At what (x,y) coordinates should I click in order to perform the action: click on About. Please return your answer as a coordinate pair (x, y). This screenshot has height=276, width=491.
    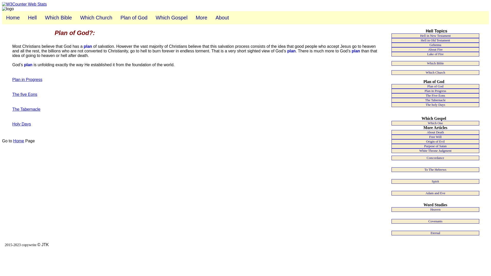
    Looking at the image, I should click on (222, 18).